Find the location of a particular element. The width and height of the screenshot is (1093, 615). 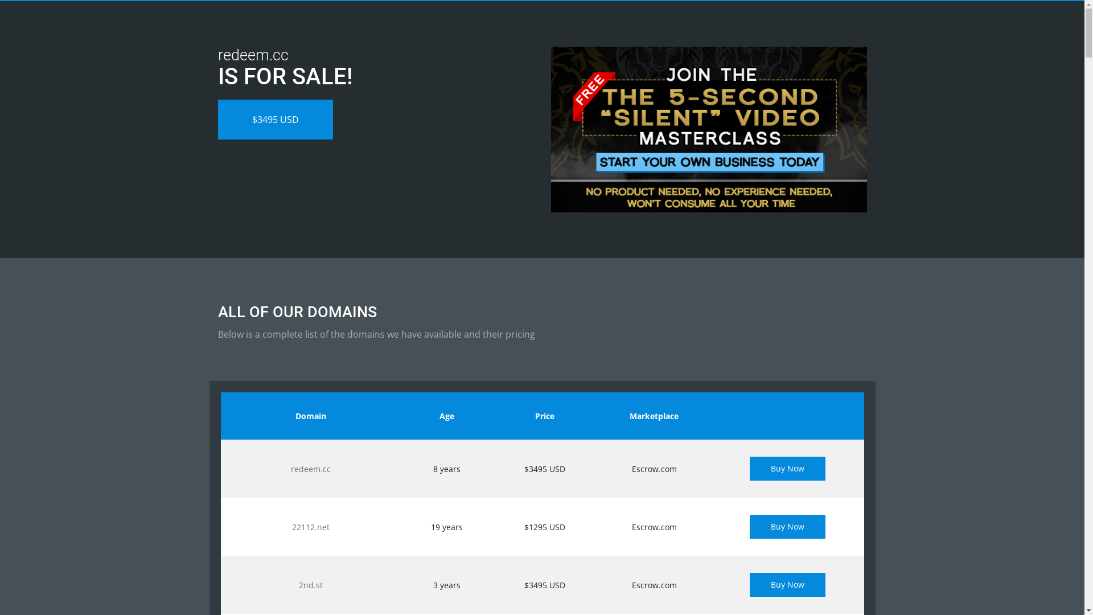

Buy Now is located at coordinates (788, 469).